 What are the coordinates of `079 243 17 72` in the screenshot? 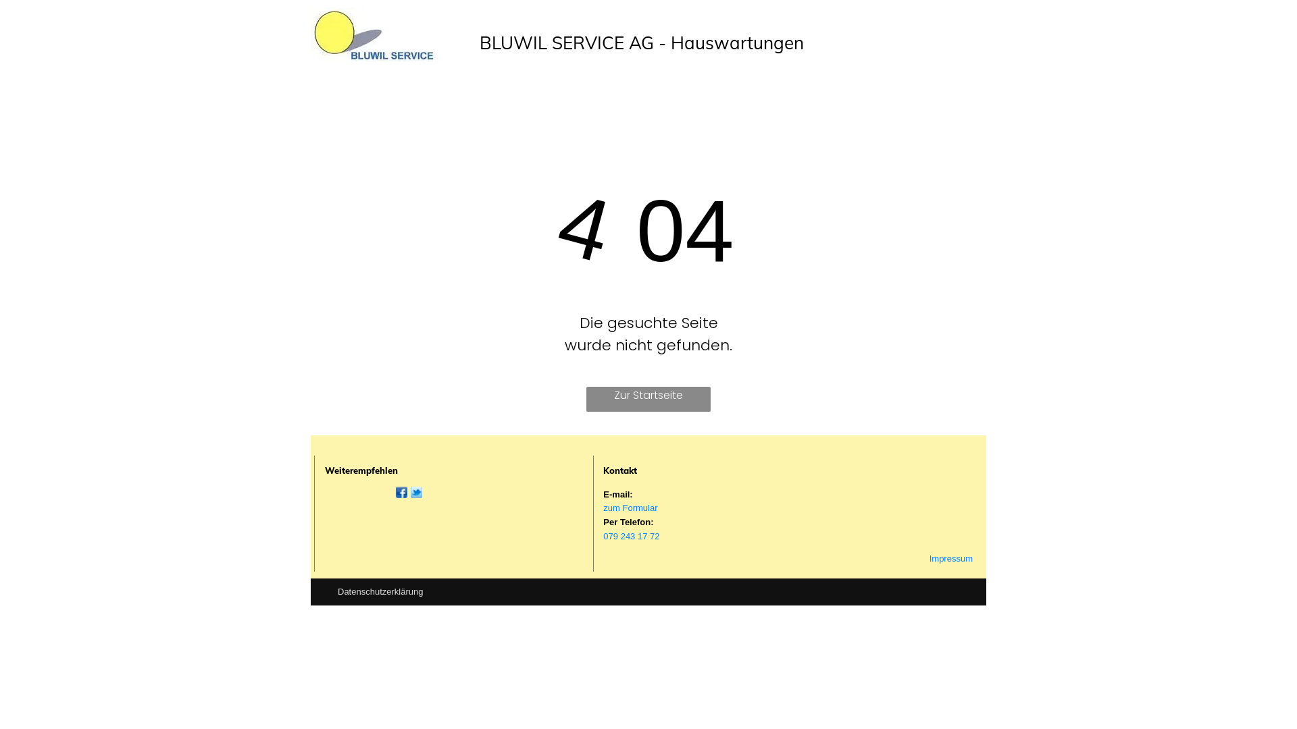 It's located at (631, 536).